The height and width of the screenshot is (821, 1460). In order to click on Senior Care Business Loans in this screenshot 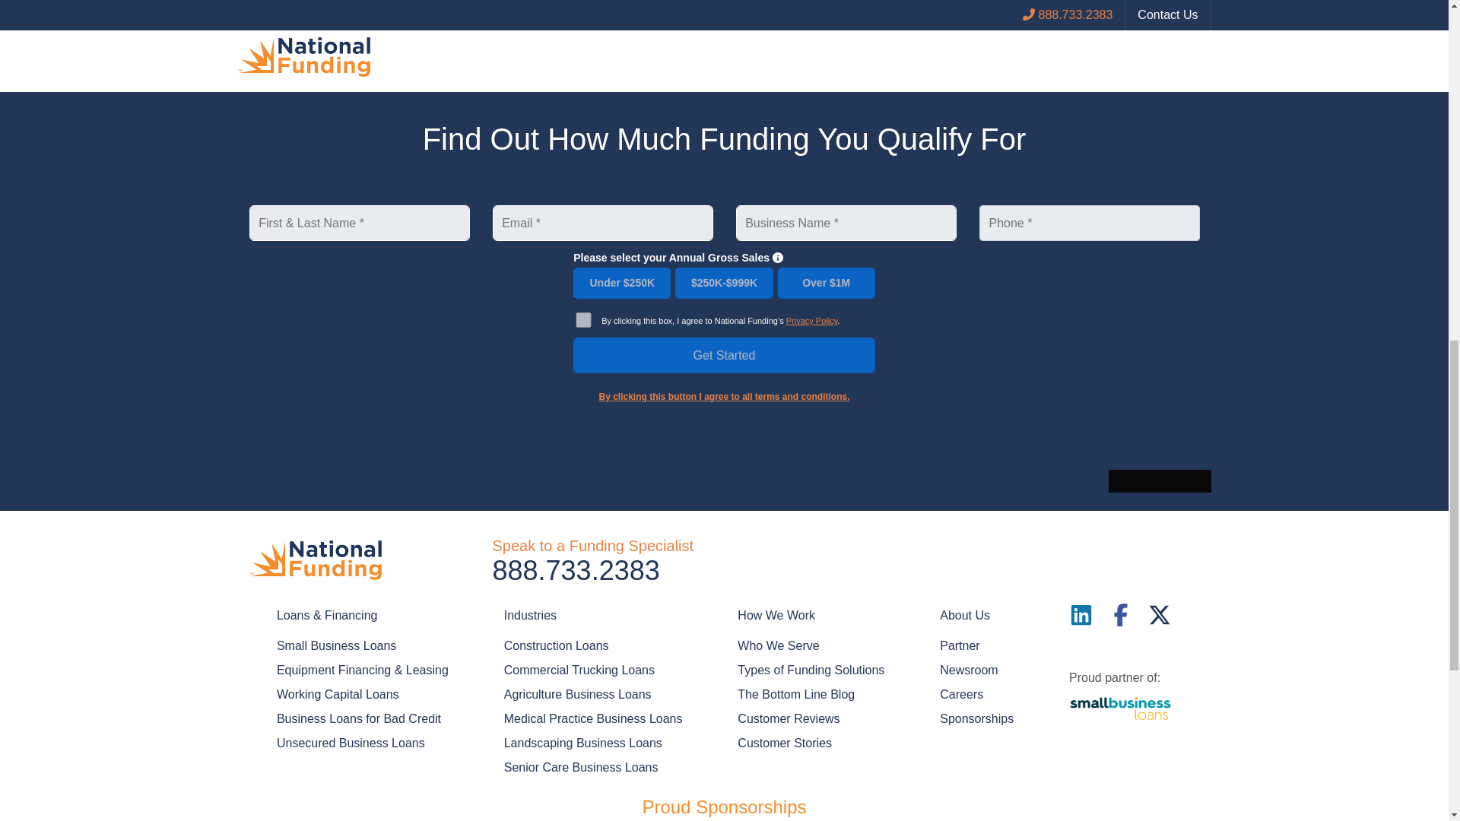, I will do `click(581, 767)`.